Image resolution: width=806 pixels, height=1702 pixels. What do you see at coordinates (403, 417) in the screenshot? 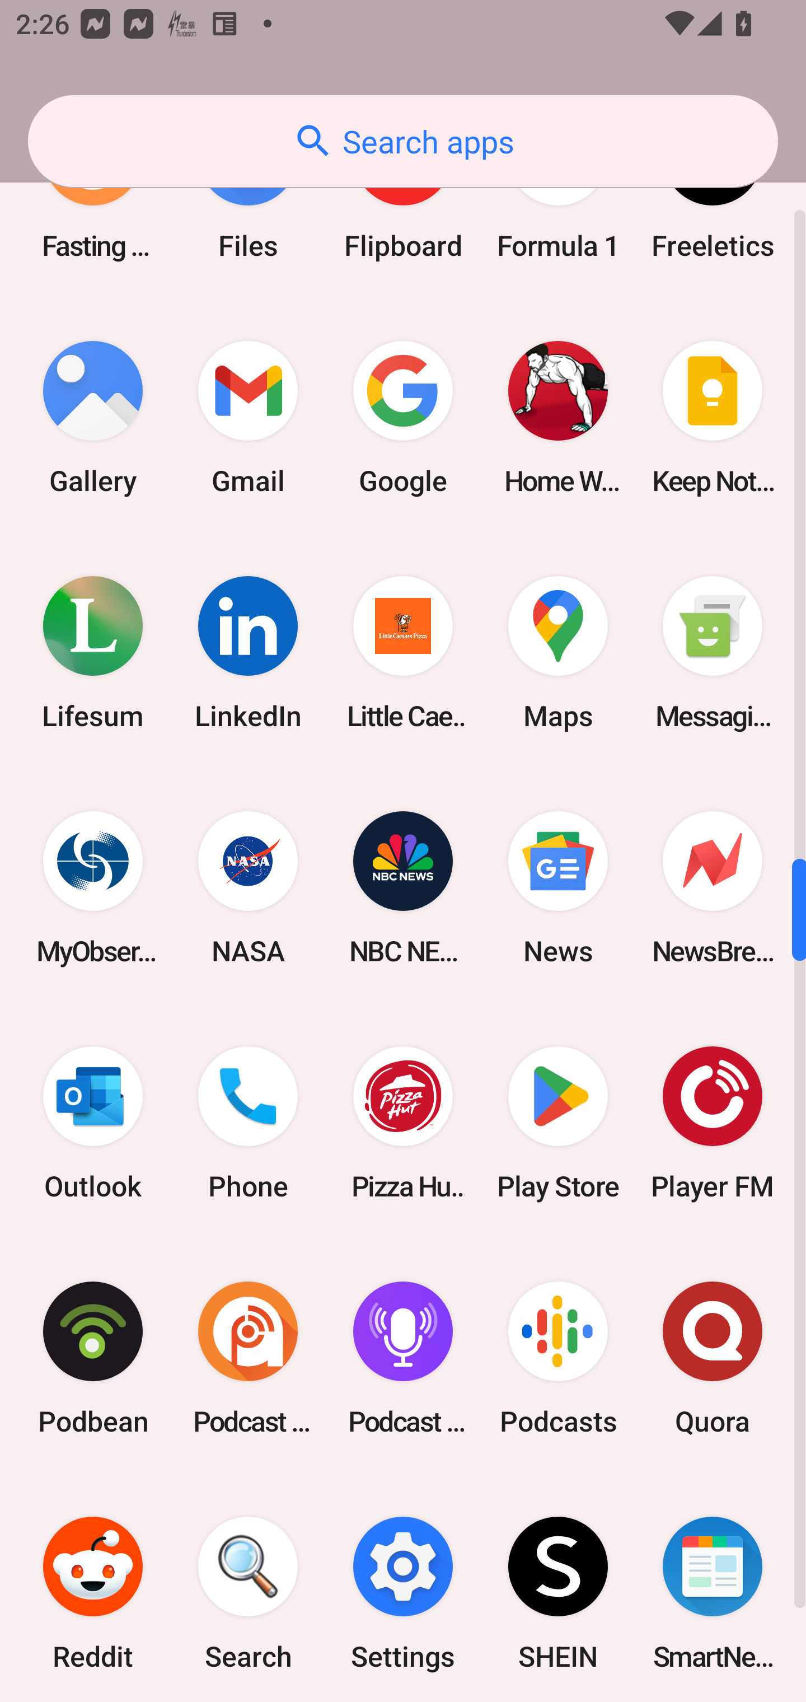
I see `Google` at bounding box center [403, 417].